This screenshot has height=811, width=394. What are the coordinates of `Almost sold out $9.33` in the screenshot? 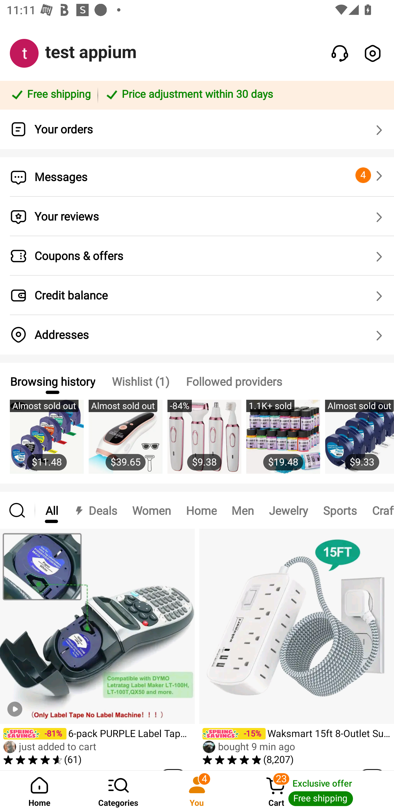 It's located at (360, 442).